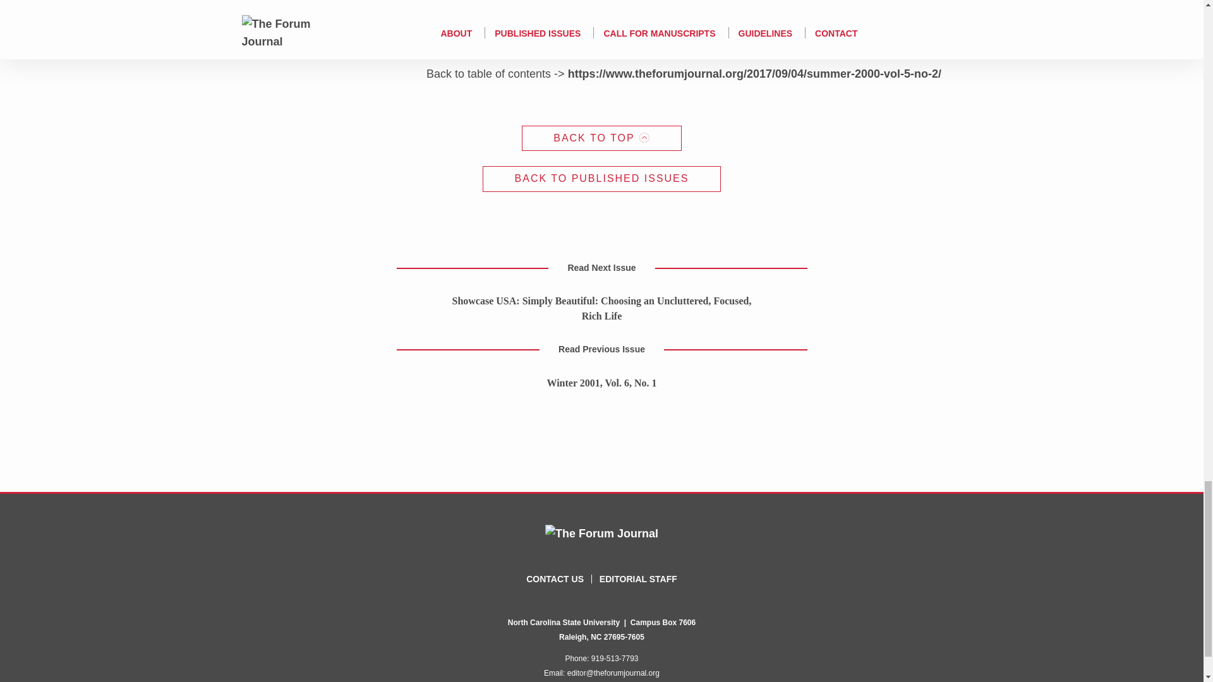 This screenshot has height=682, width=1213. What do you see at coordinates (615, 658) in the screenshot?
I see `919-513-7793` at bounding box center [615, 658].